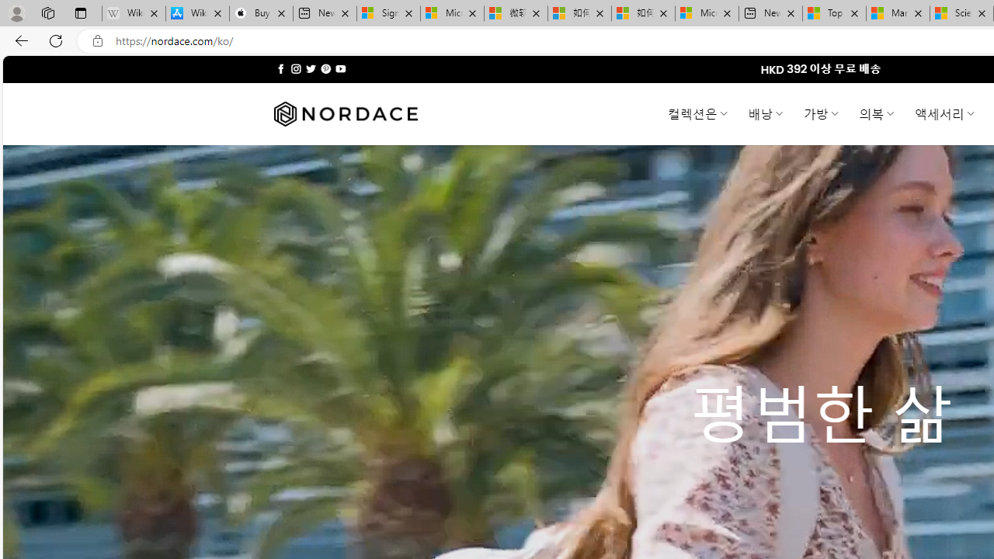  I want to click on Buy iPad - Apple, so click(261, 14).